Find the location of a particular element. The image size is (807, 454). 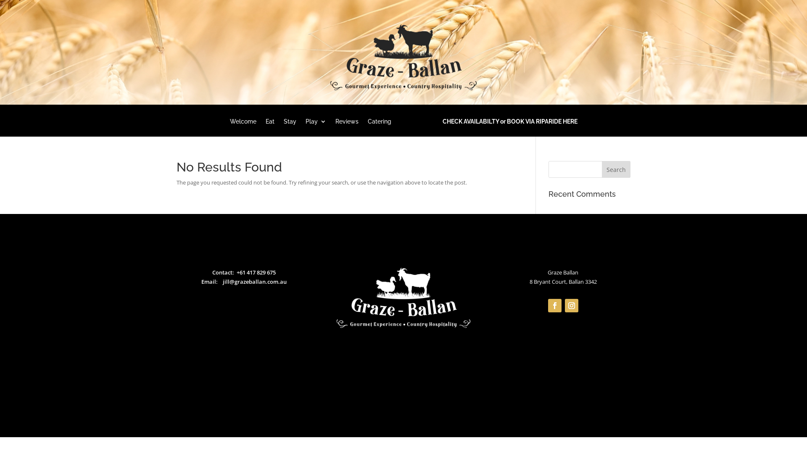

CHECK AVAILABILTY or BOOK VIA RIPARIDE HERE is located at coordinates (488, 128).